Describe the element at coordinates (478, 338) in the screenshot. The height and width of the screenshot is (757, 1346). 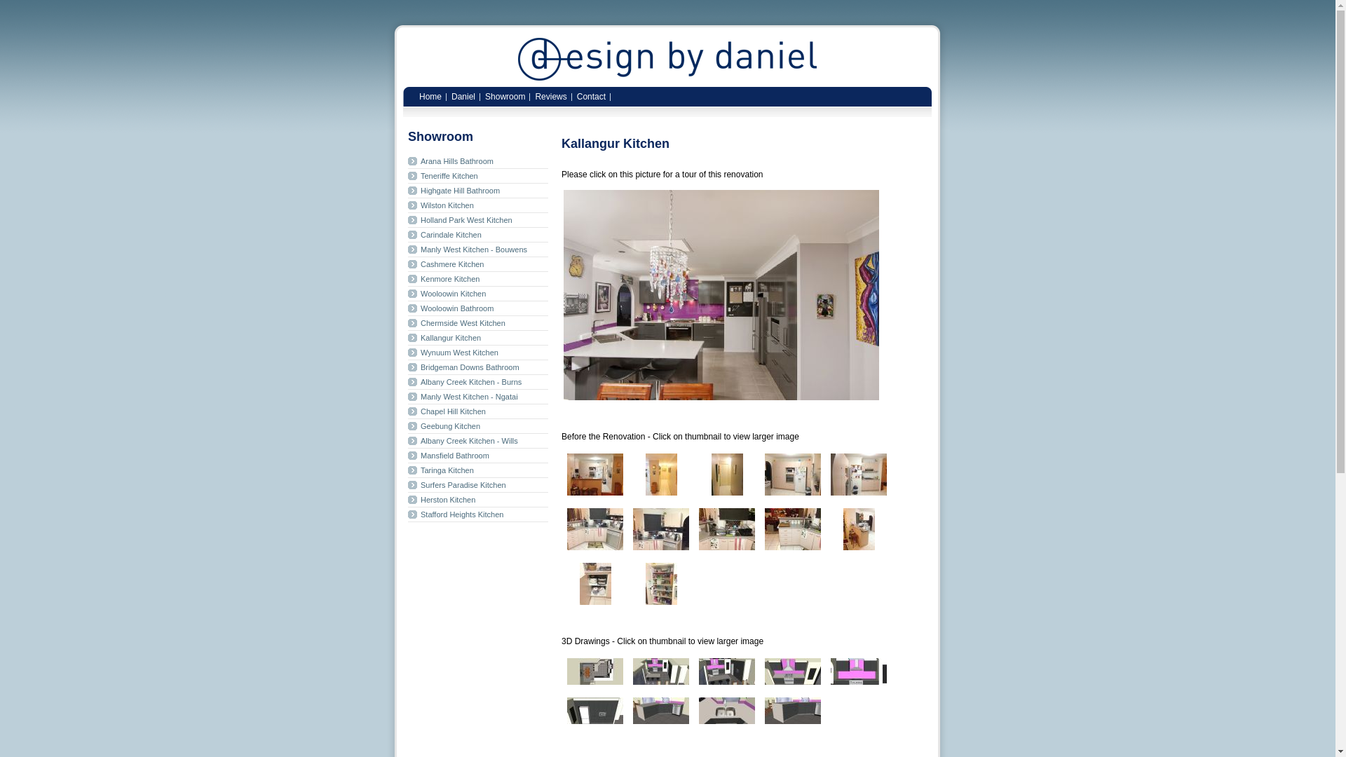
I see `Kallangur Kitchen` at that location.